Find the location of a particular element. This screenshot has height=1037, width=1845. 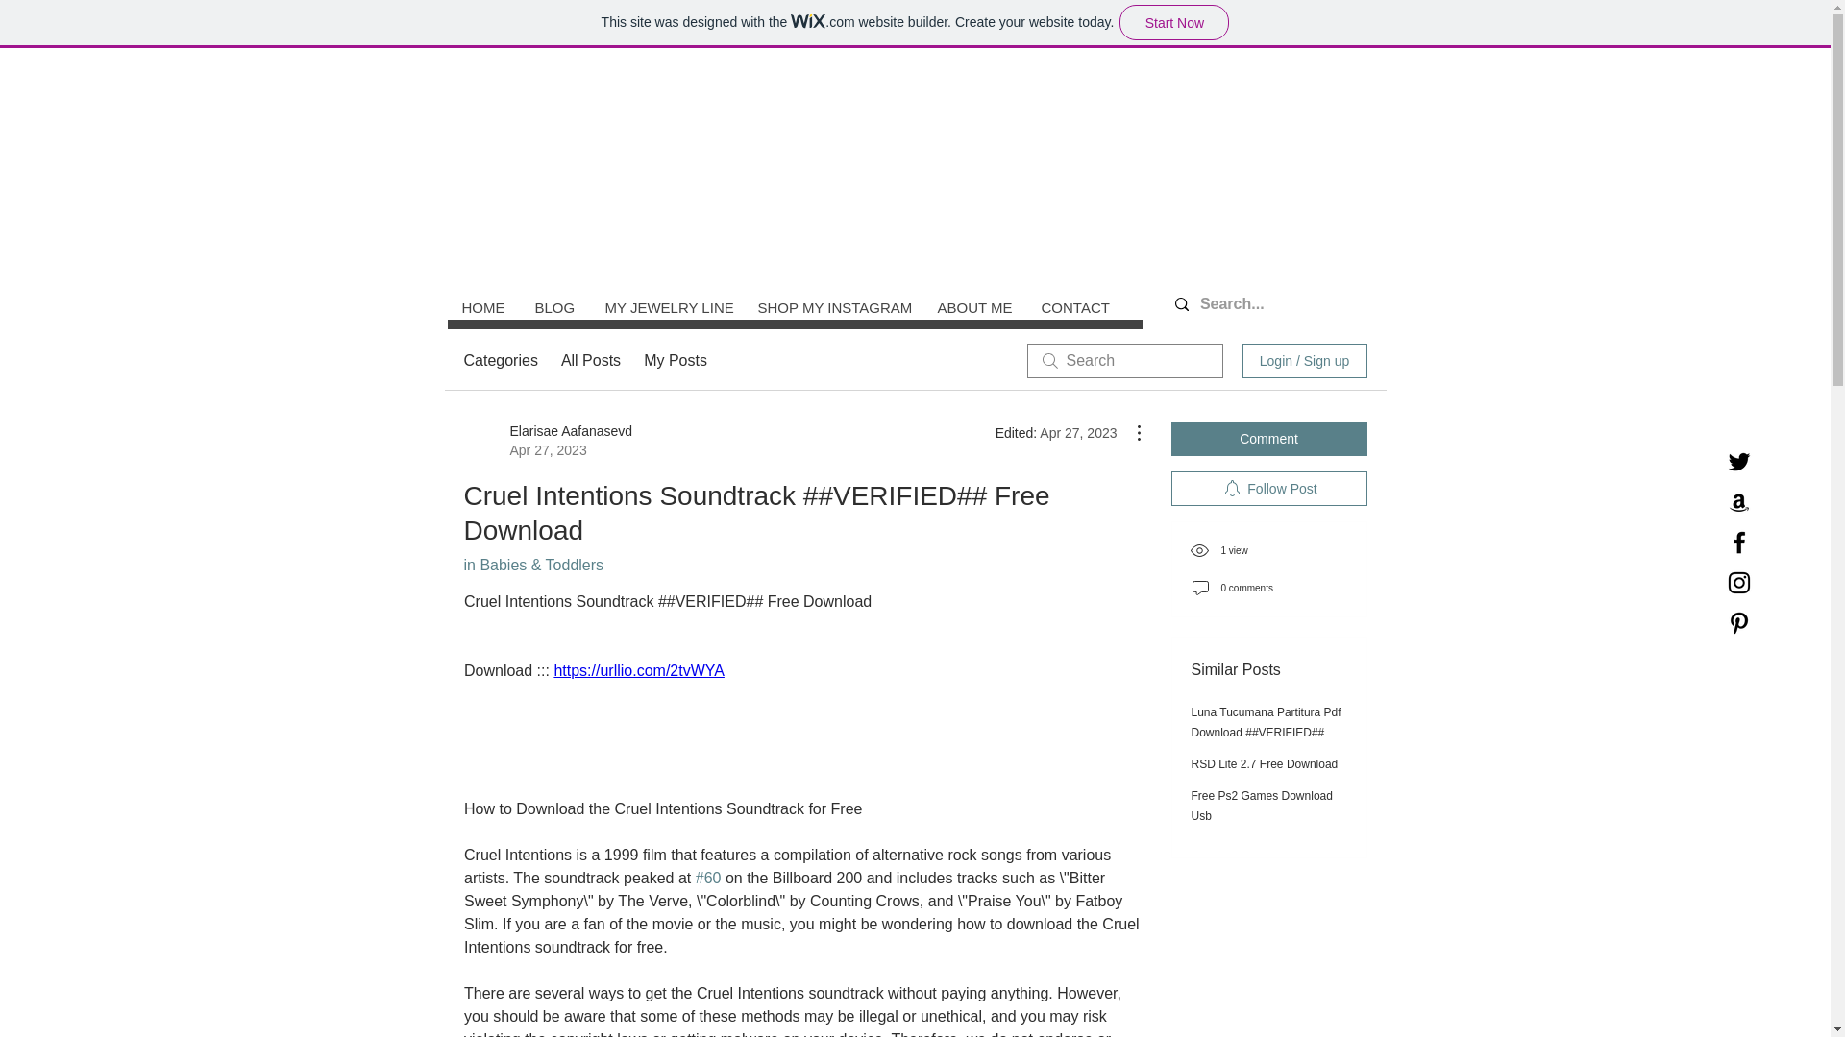

Comment is located at coordinates (1268, 438).